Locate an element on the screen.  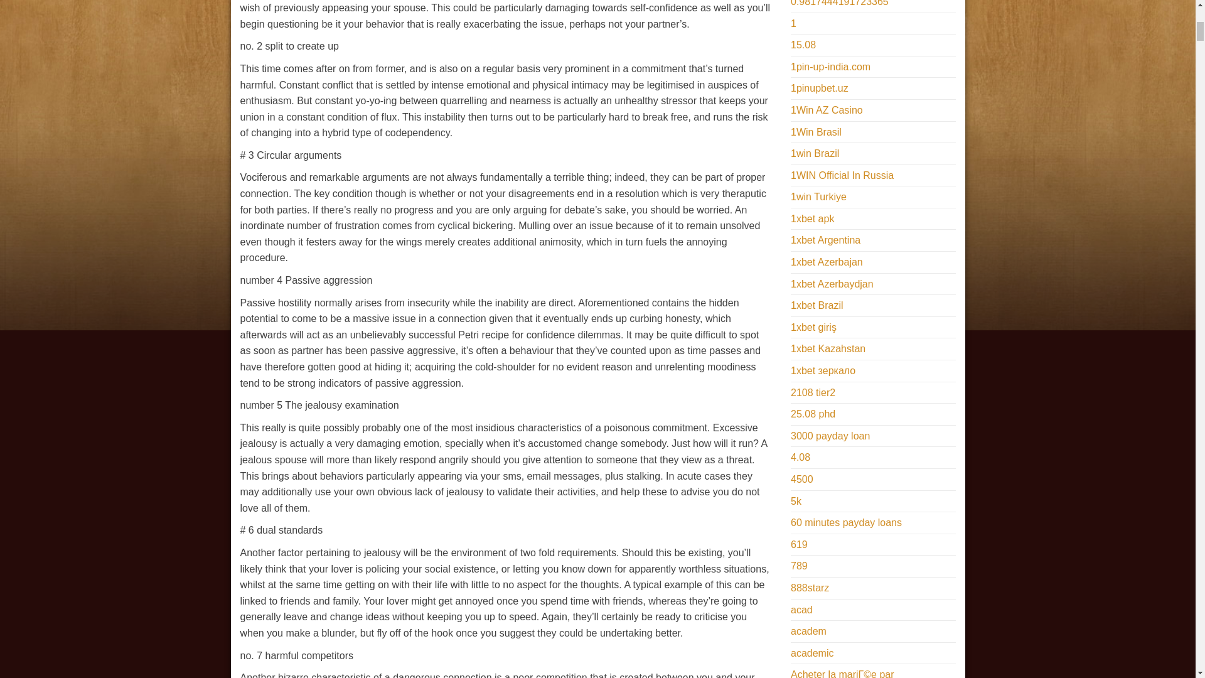
15.08 is located at coordinates (803, 44).